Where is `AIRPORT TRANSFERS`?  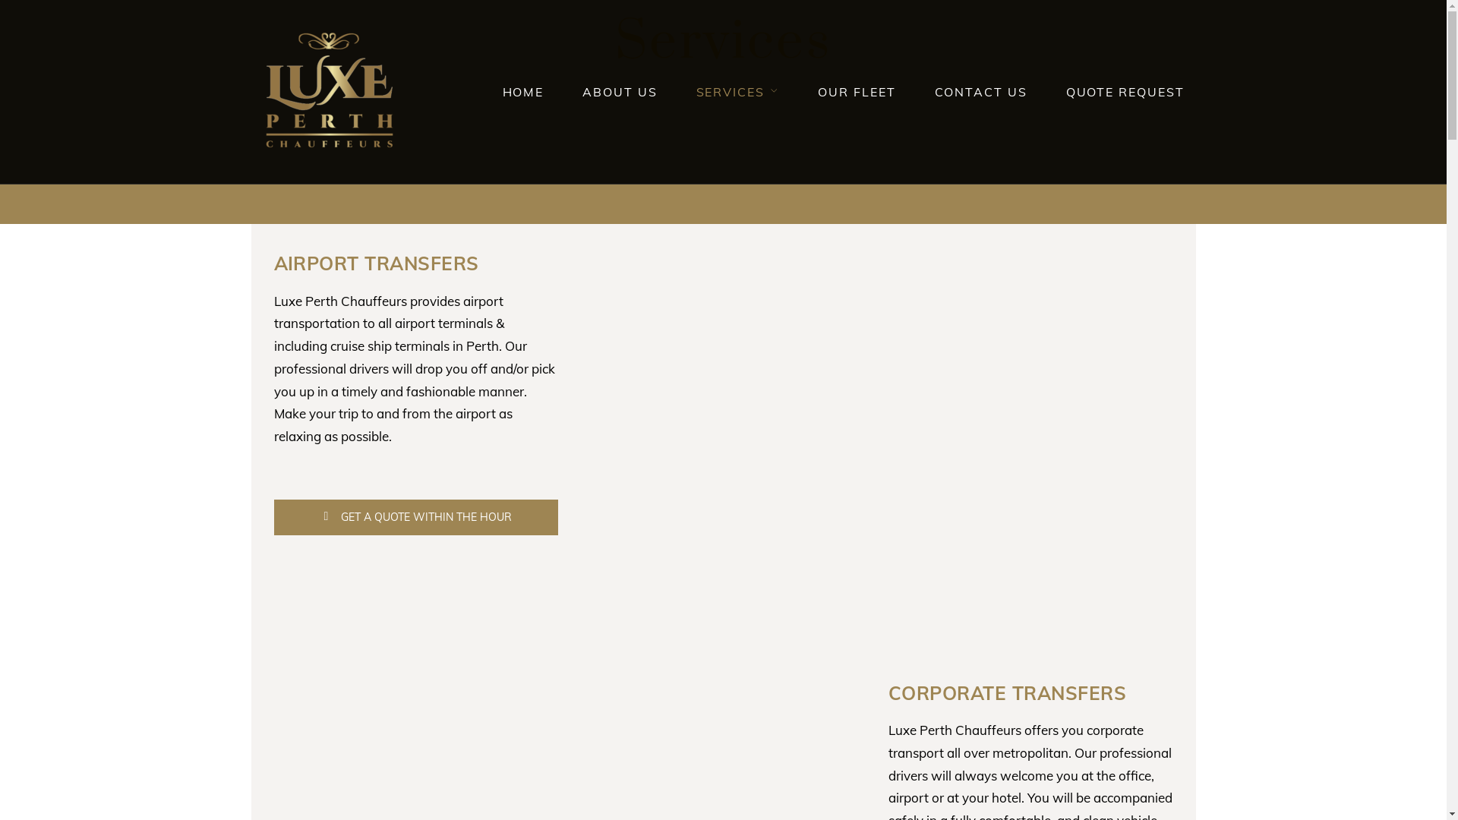 AIRPORT TRANSFERS is located at coordinates (376, 263).